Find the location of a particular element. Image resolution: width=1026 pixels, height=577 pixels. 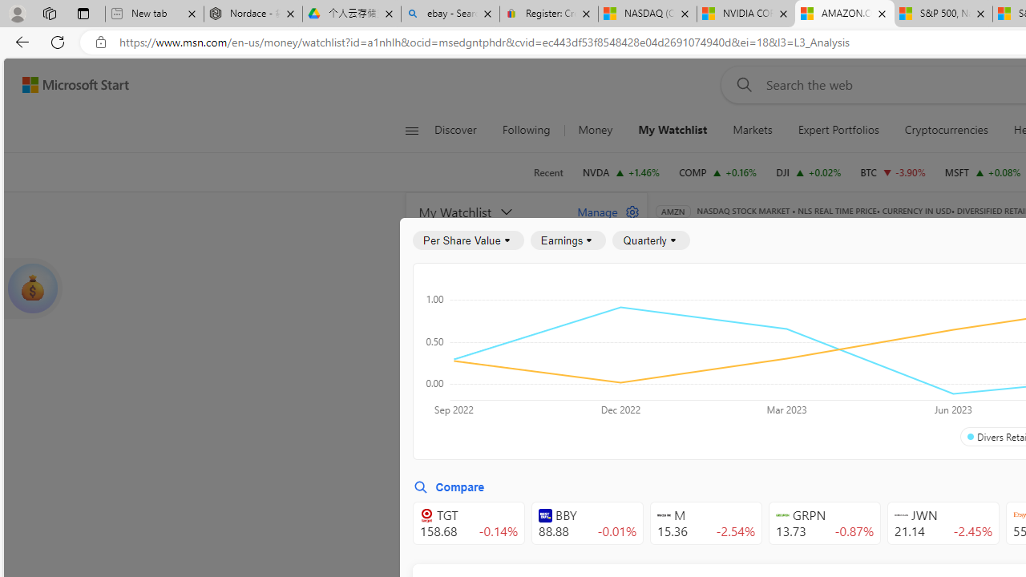

Web search is located at coordinates (741, 84).